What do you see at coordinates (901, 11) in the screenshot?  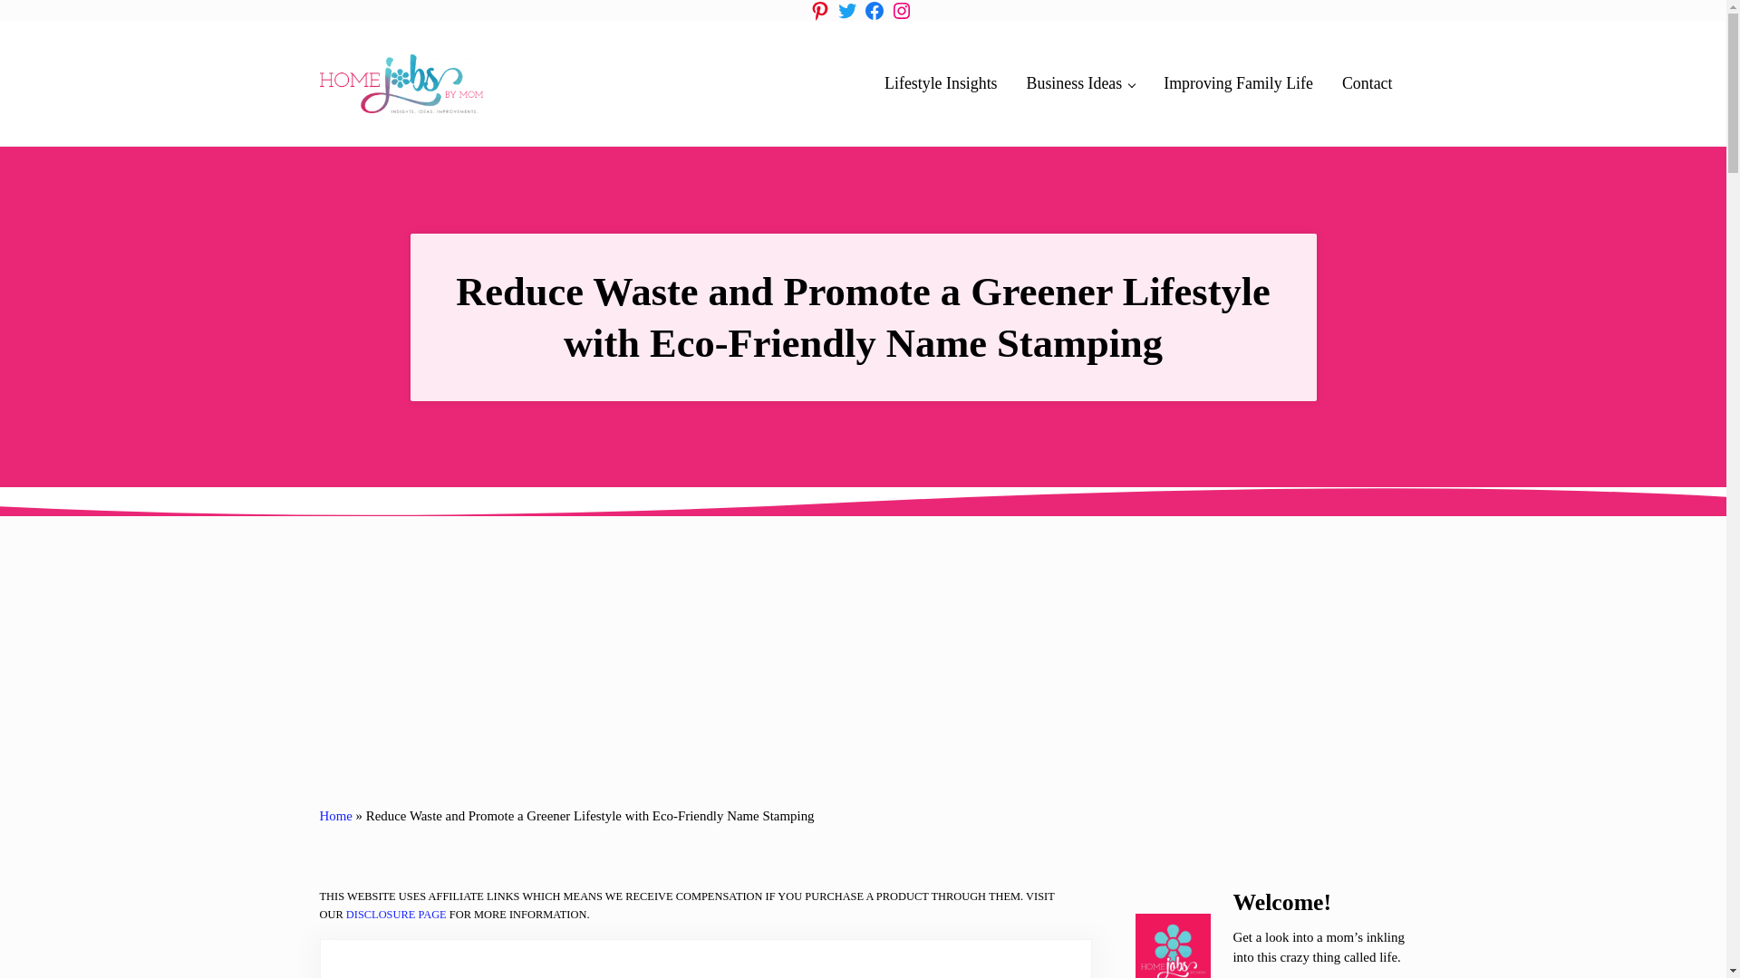 I see `Instagram` at bounding box center [901, 11].